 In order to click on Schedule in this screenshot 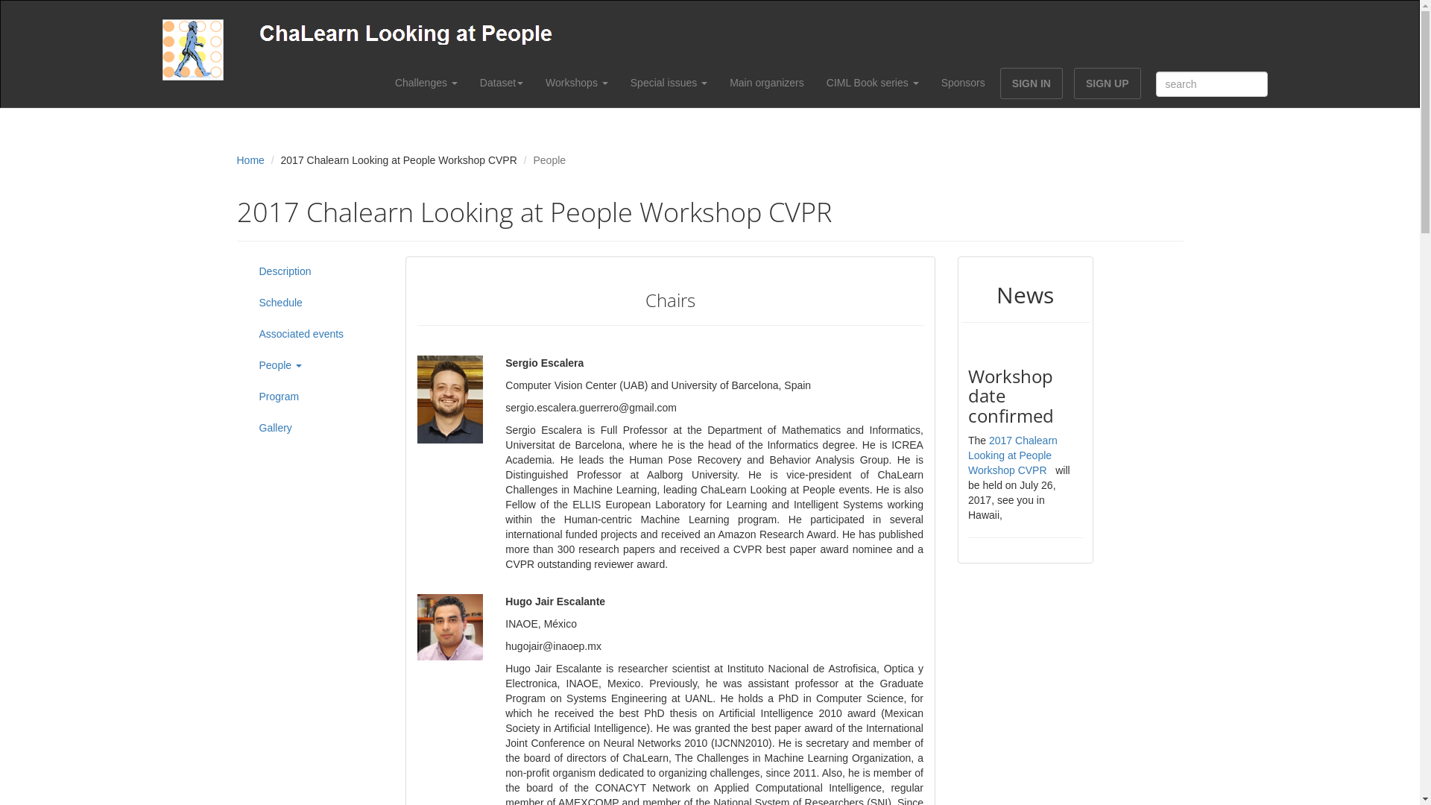, I will do `click(315, 303)`.